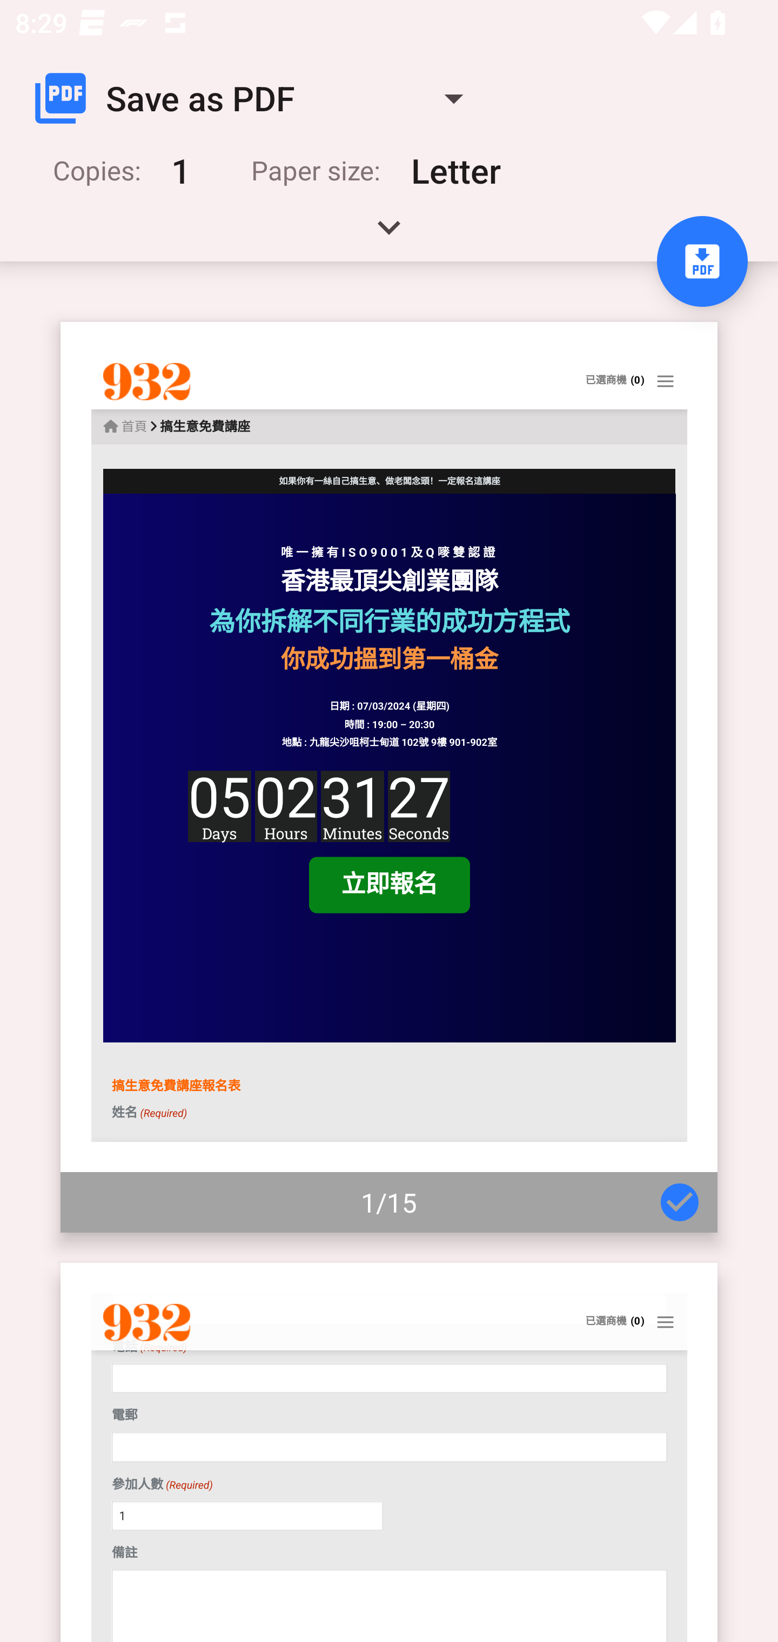 This screenshot has width=778, height=1642. What do you see at coordinates (389, 234) in the screenshot?
I see `Expand handle` at bounding box center [389, 234].